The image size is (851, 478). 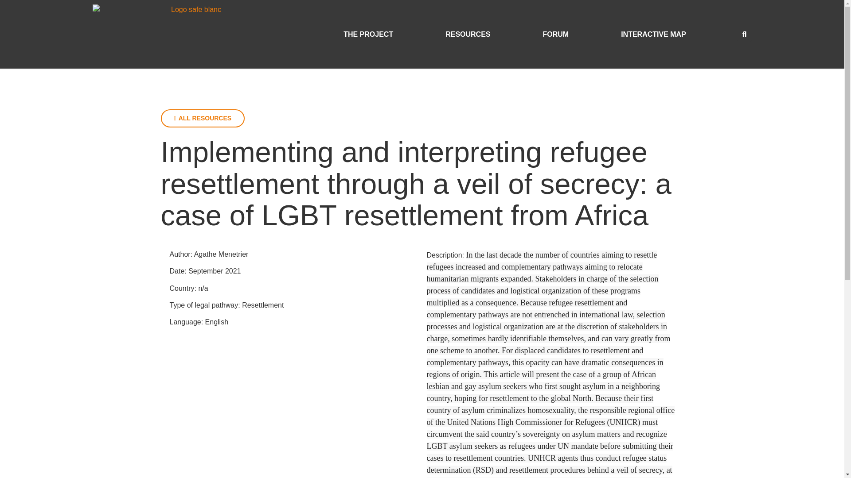 I want to click on THE PROJECT, so click(x=368, y=34).